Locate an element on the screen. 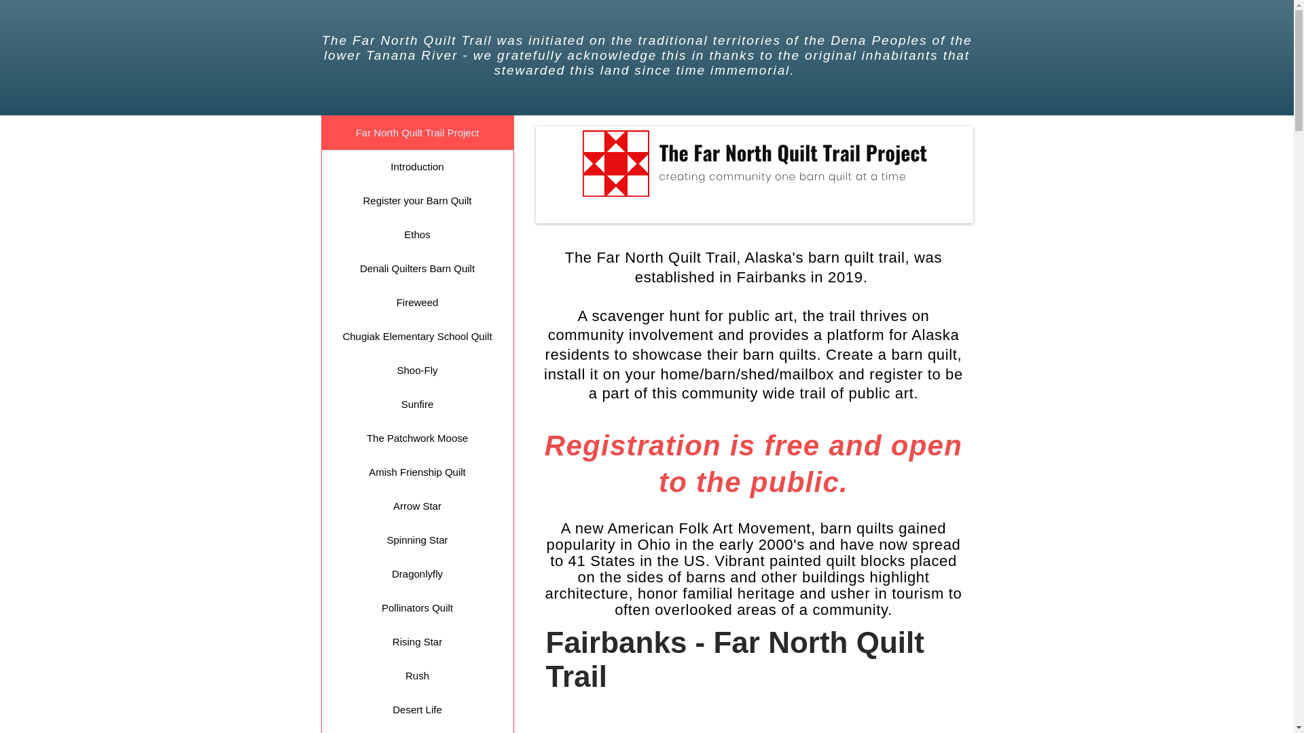 The width and height of the screenshot is (1304, 733). Rising Star is located at coordinates (418, 642).